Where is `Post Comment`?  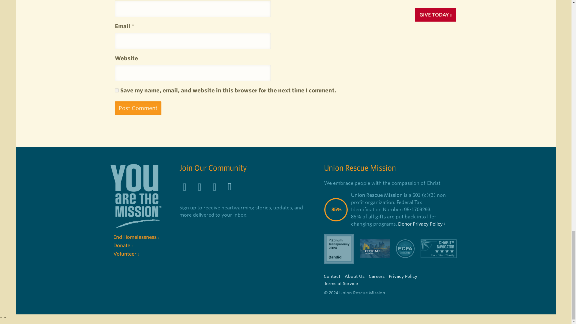 Post Comment is located at coordinates (138, 108).